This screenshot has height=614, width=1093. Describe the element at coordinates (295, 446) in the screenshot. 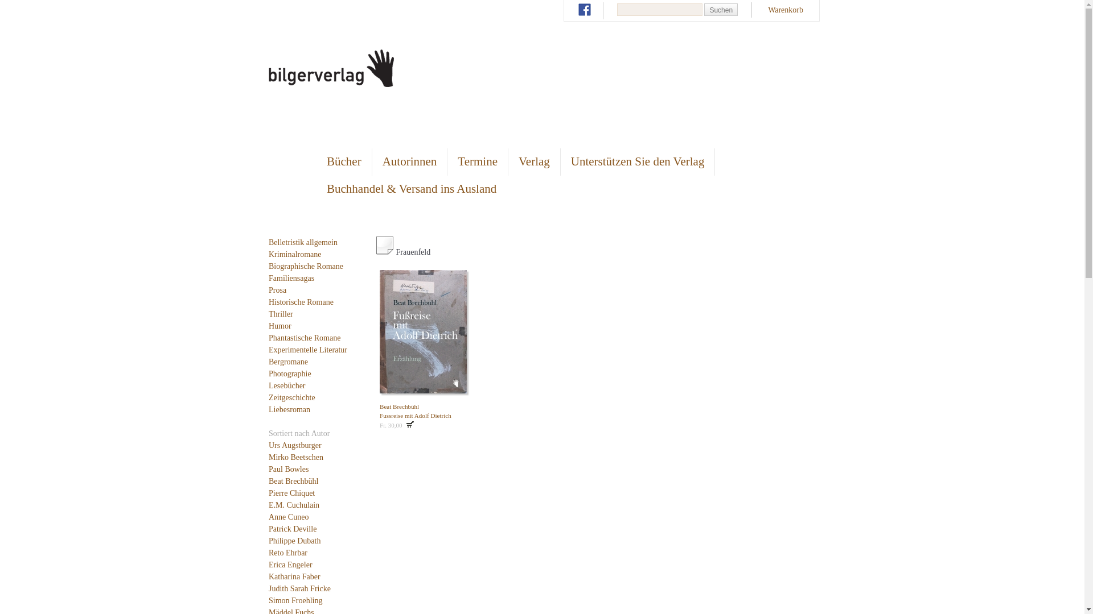

I see `Urs Augstburger` at that location.